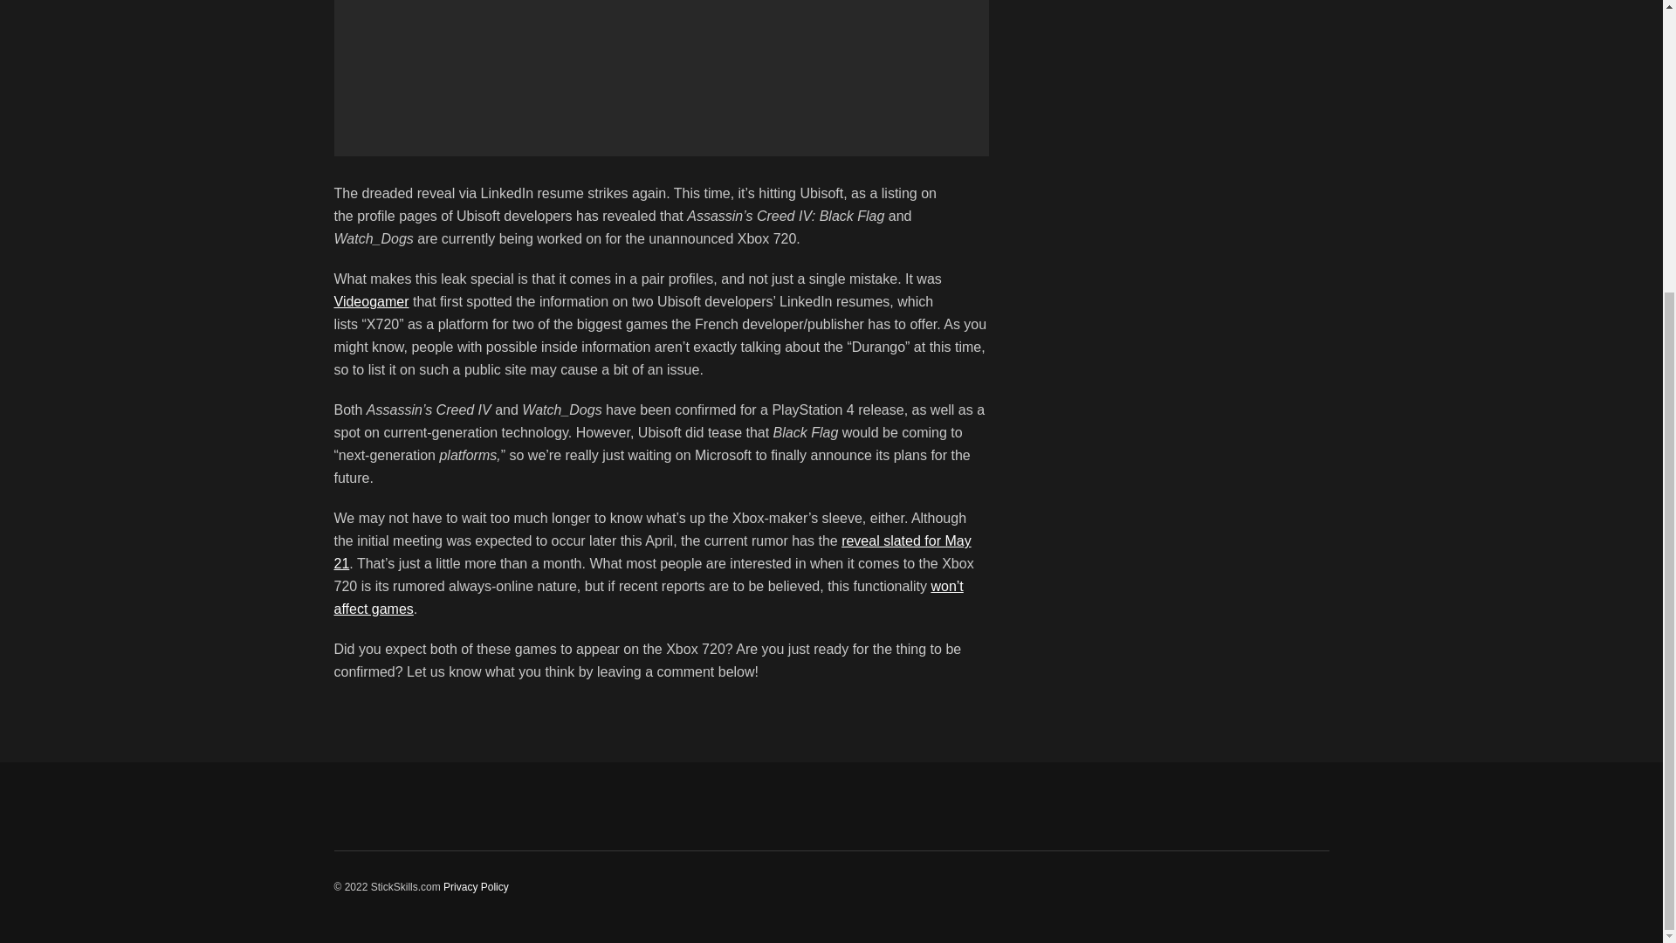 This screenshot has height=943, width=1676. I want to click on Privacy Policy, so click(477, 886).